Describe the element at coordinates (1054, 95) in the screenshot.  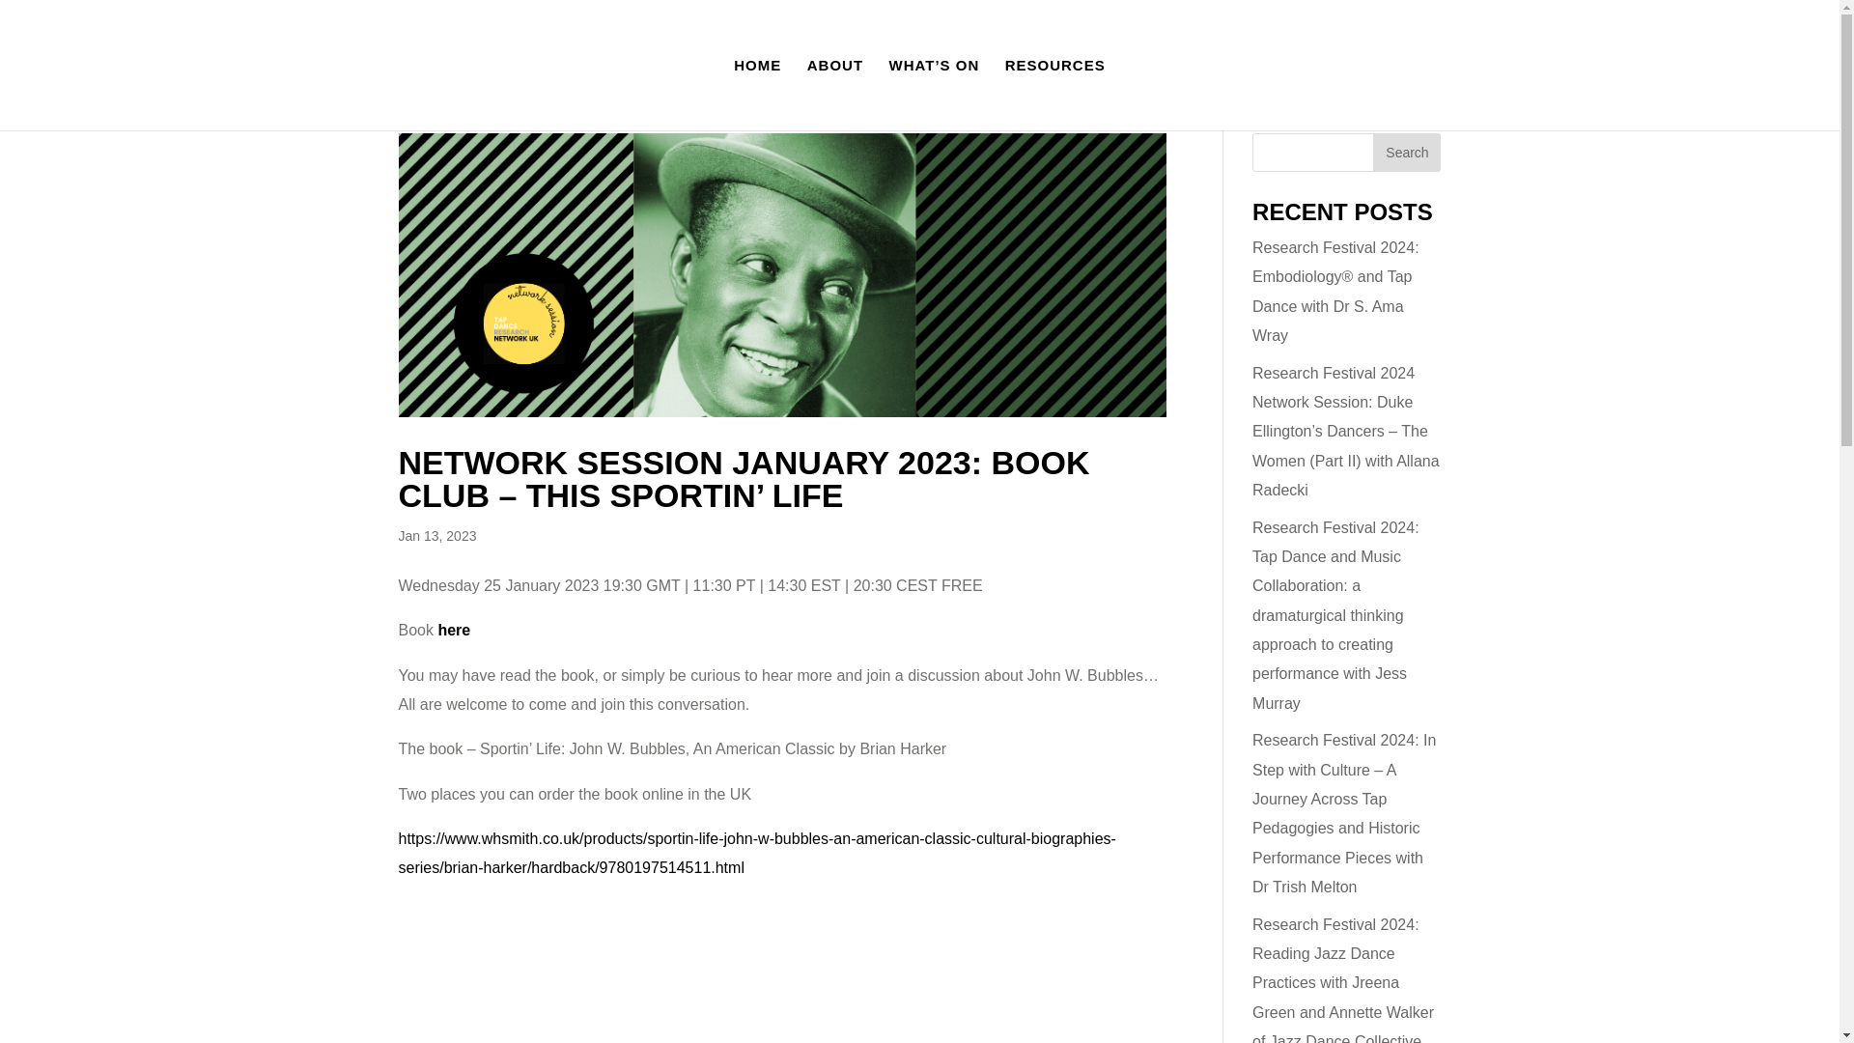
I see `RESOURCES` at that location.